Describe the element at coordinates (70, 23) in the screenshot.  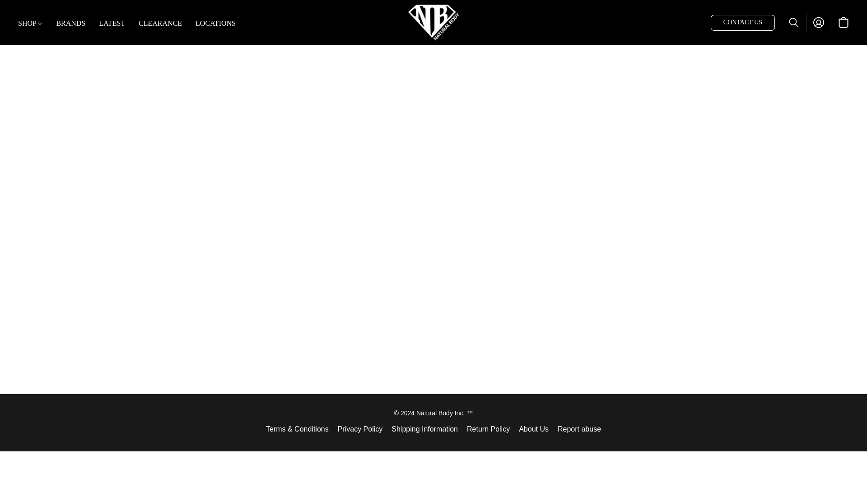
I see `BRANDS` at that location.